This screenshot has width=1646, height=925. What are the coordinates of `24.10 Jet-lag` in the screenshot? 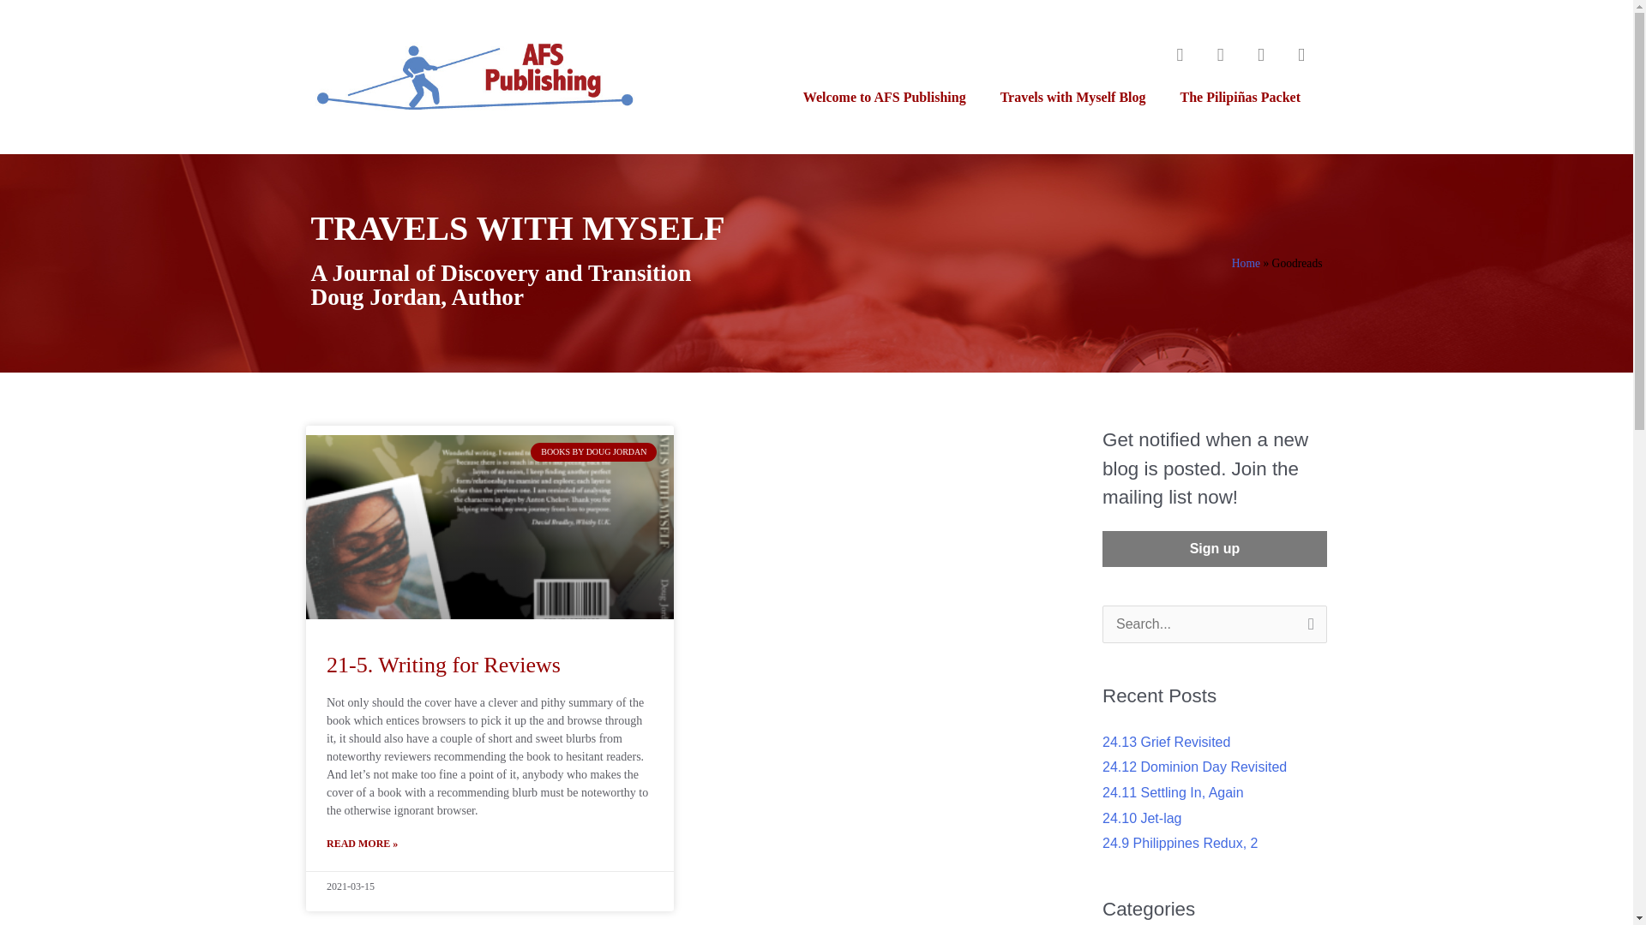 It's located at (1142, 819).